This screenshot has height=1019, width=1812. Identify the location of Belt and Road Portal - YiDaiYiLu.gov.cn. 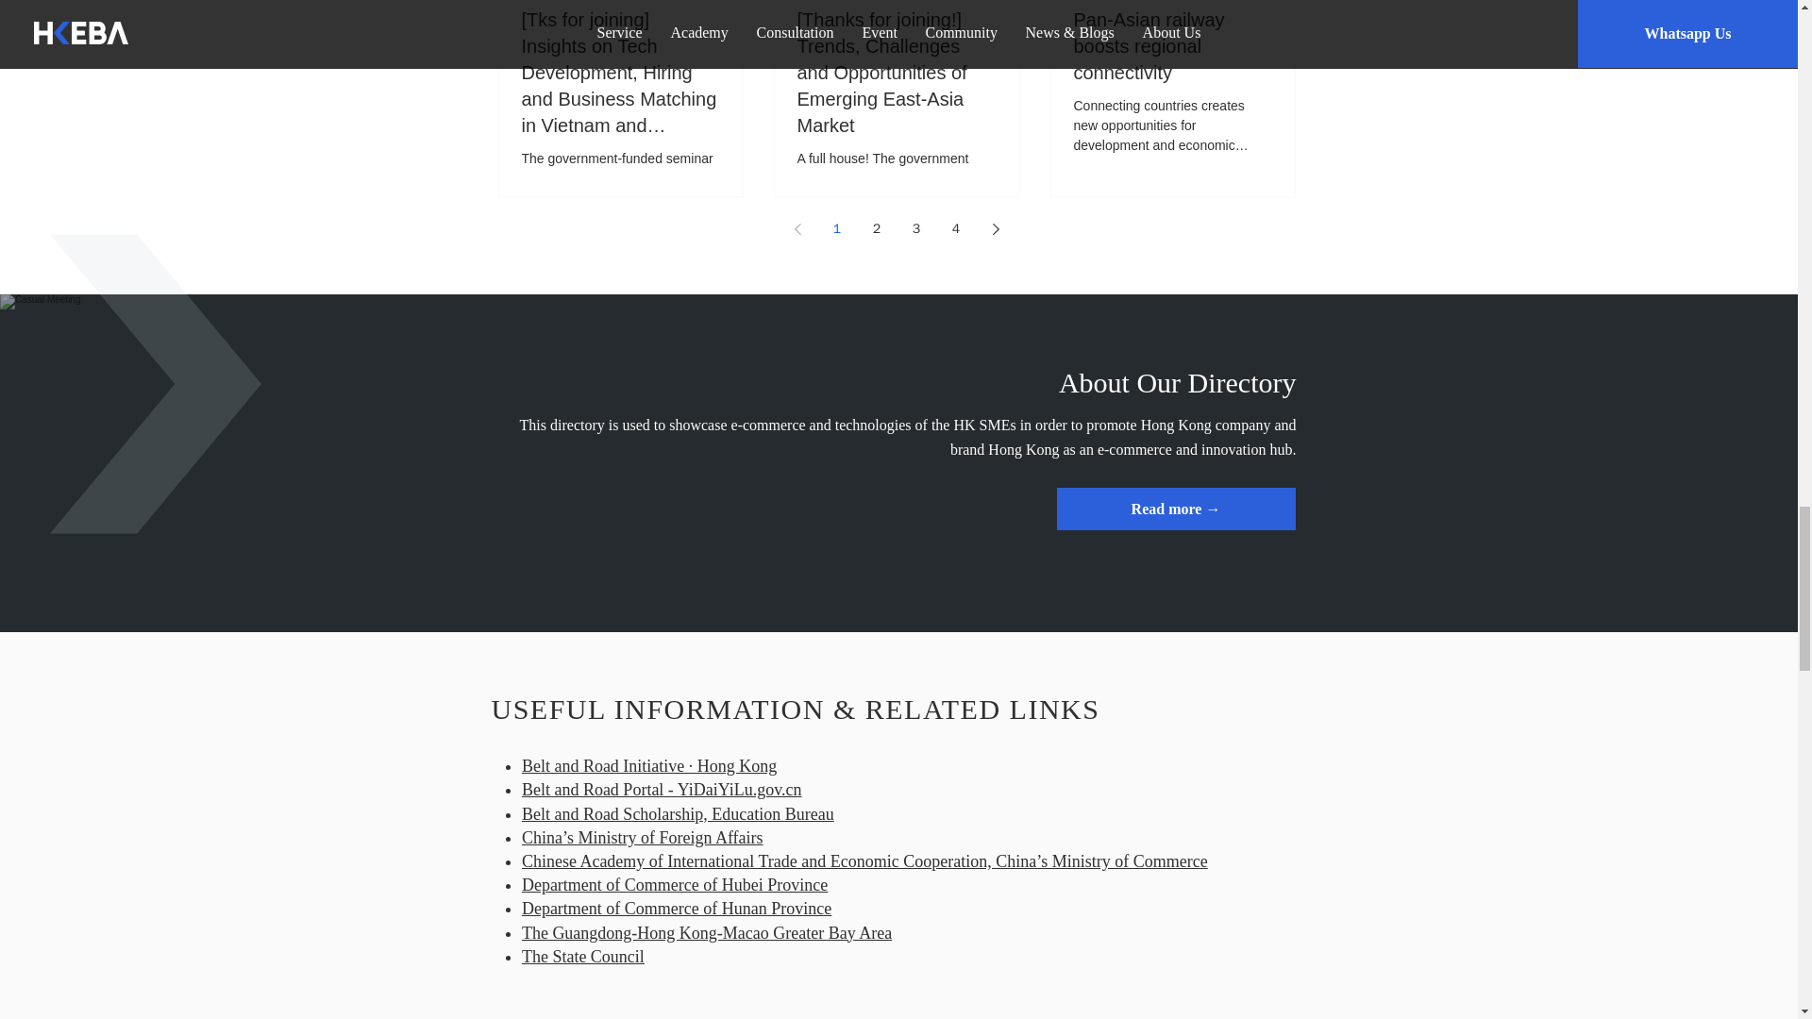
(662, 789).